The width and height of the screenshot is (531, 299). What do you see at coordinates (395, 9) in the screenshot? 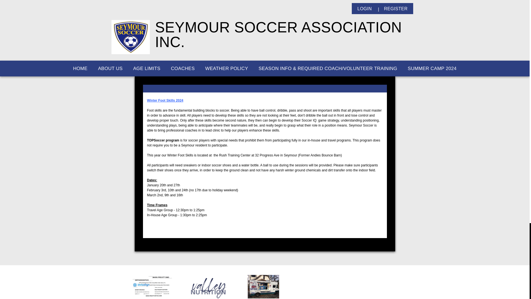
I see `REGISTER` at bounding box center [395, 9].